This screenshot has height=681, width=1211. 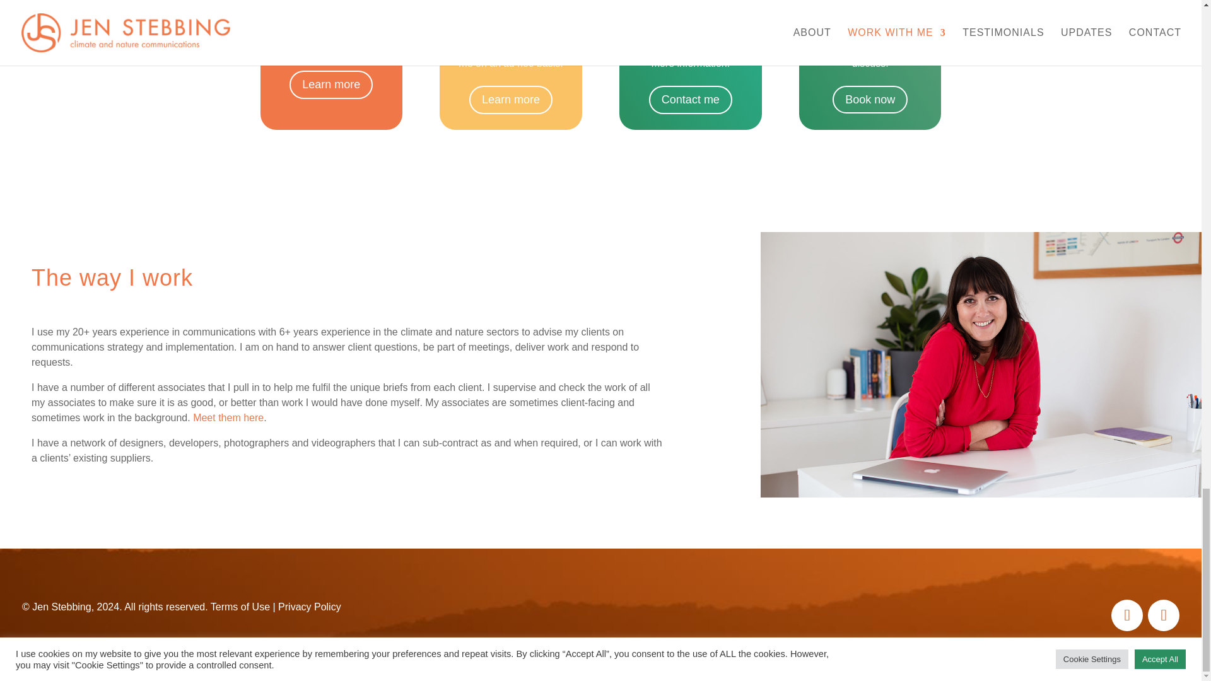 I want to click on Privacy Policy, so click(x=310, y=607).